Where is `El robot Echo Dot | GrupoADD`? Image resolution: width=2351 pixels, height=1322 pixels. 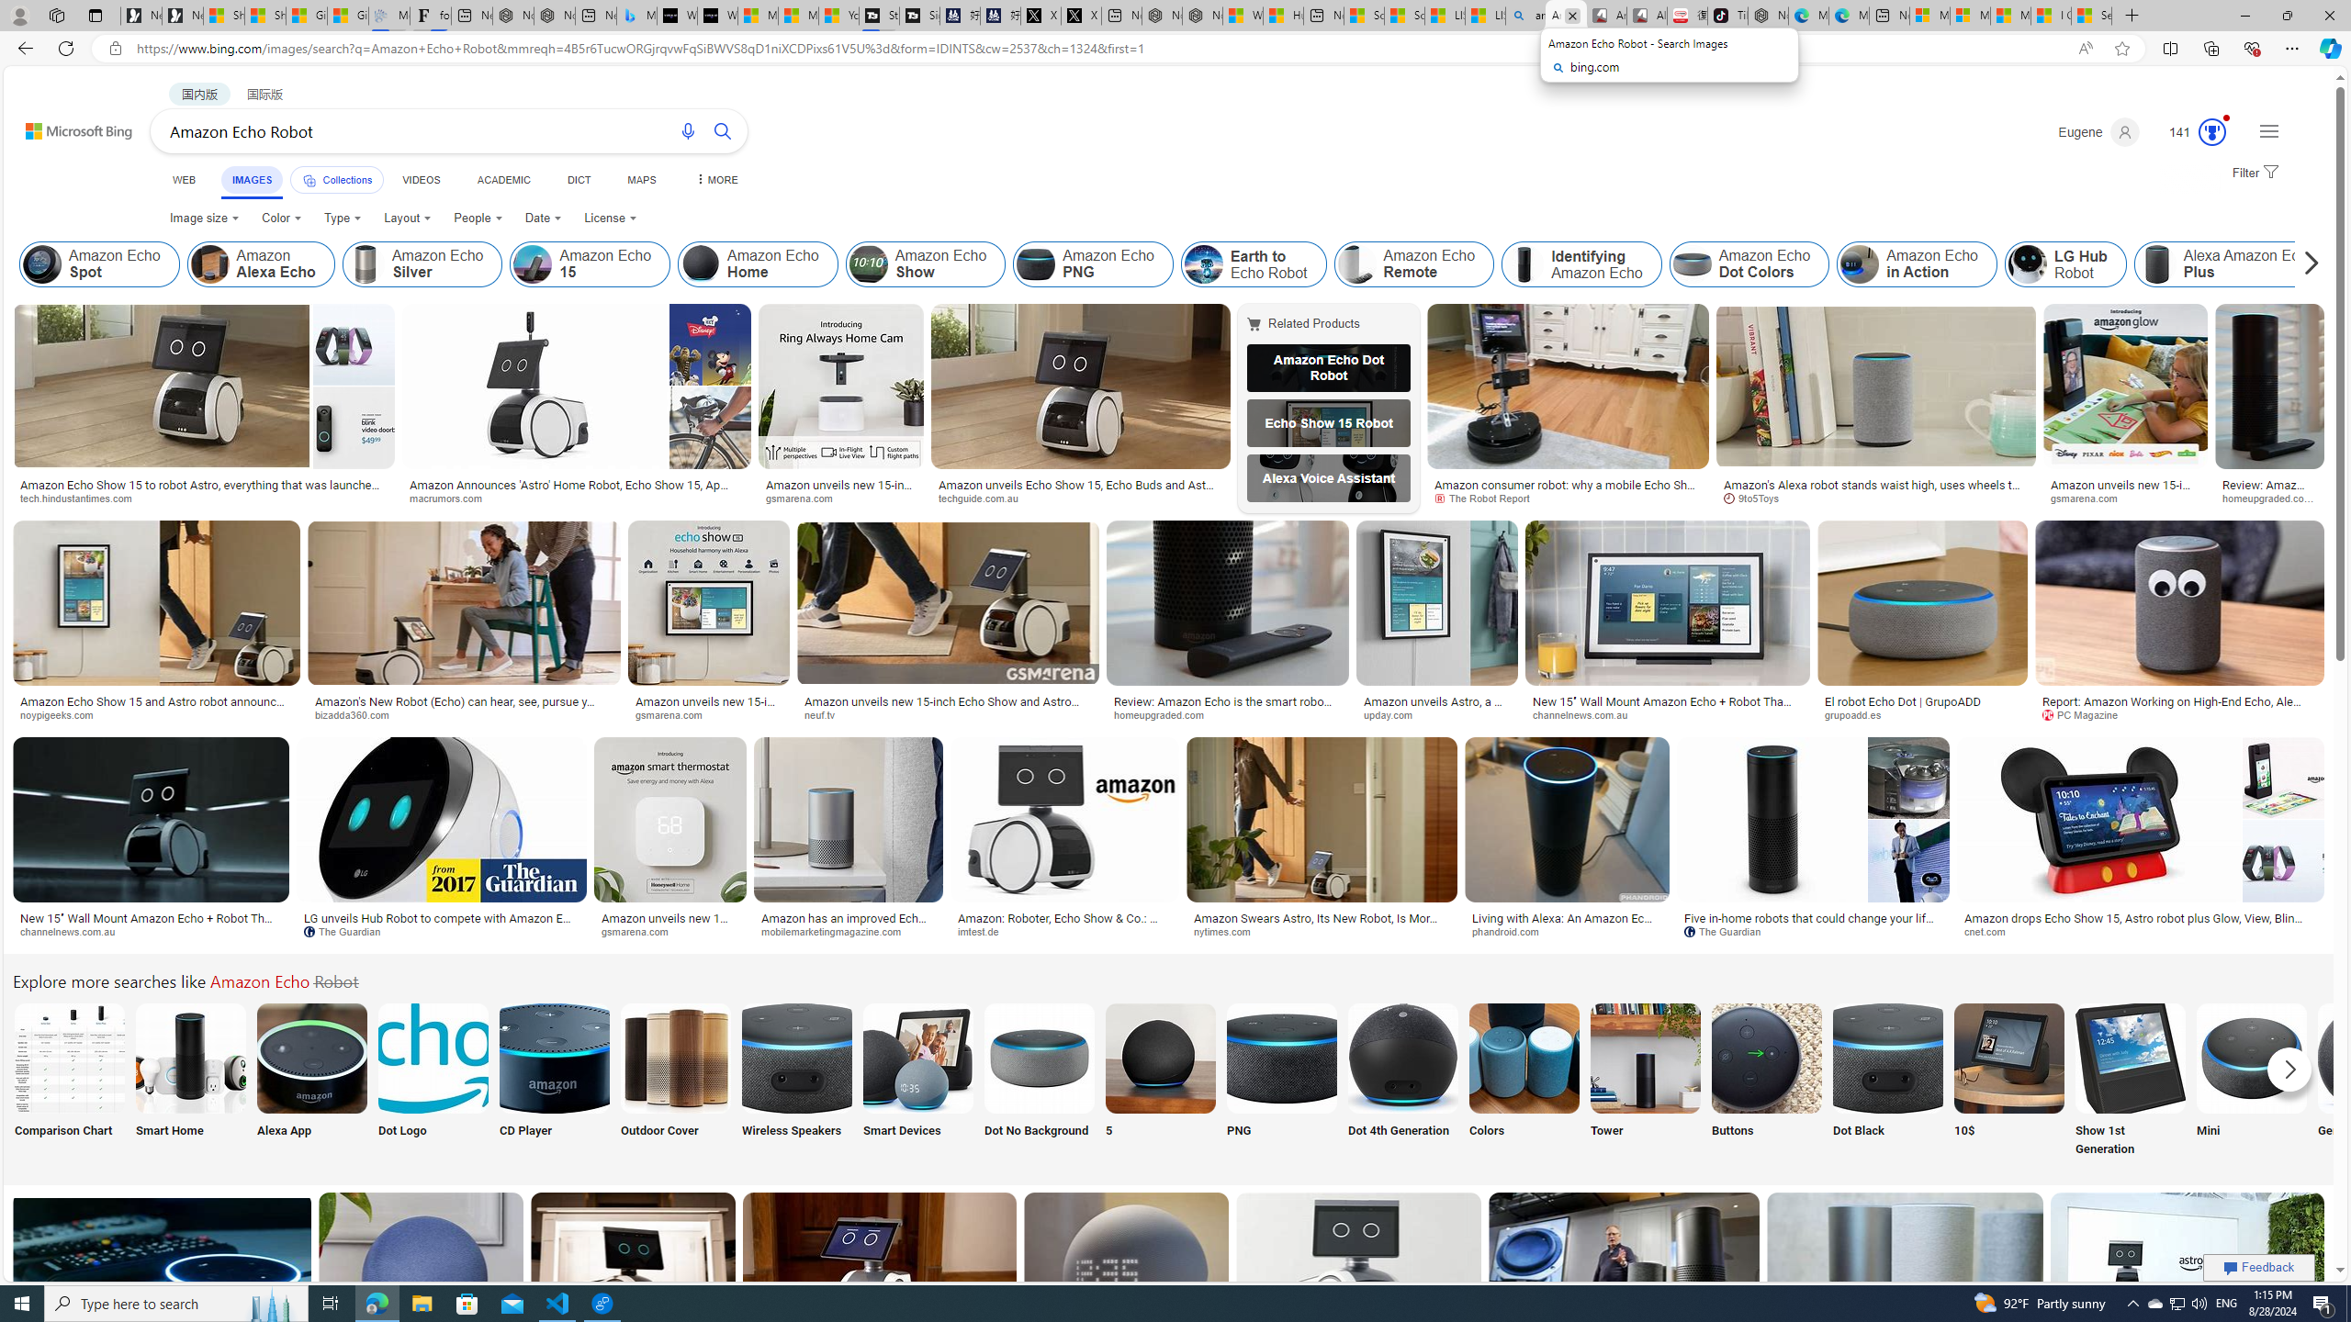
El robot Echo Dot | GrupoADD is located at coordinates (1903, 701).